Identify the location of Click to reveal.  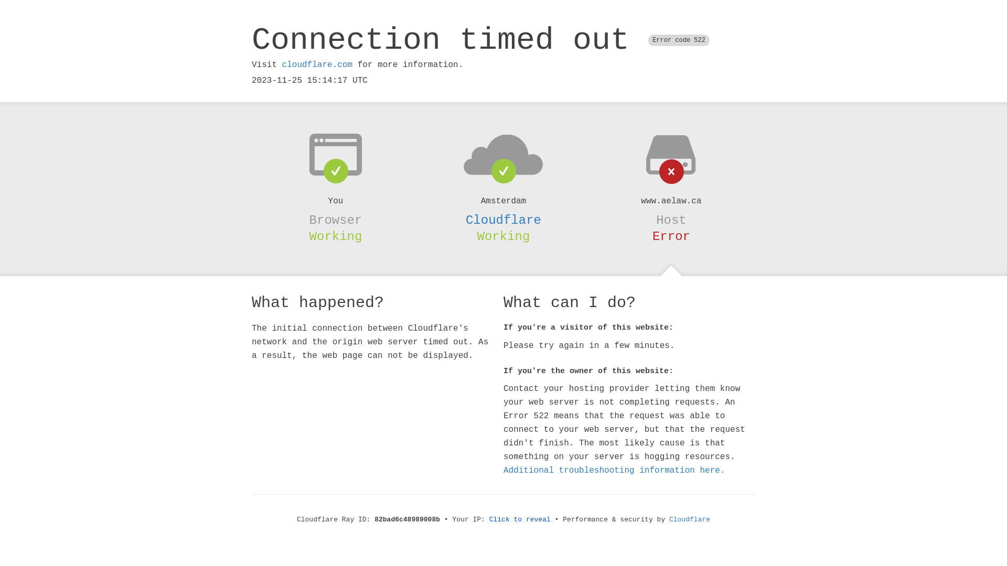
(520, 520).